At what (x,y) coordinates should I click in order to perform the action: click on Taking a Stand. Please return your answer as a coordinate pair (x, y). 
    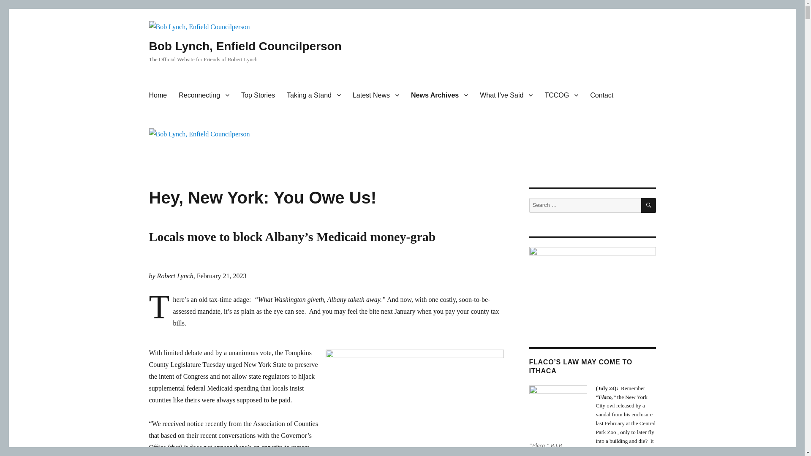
    Looking at the image, I should click on (313, 95).